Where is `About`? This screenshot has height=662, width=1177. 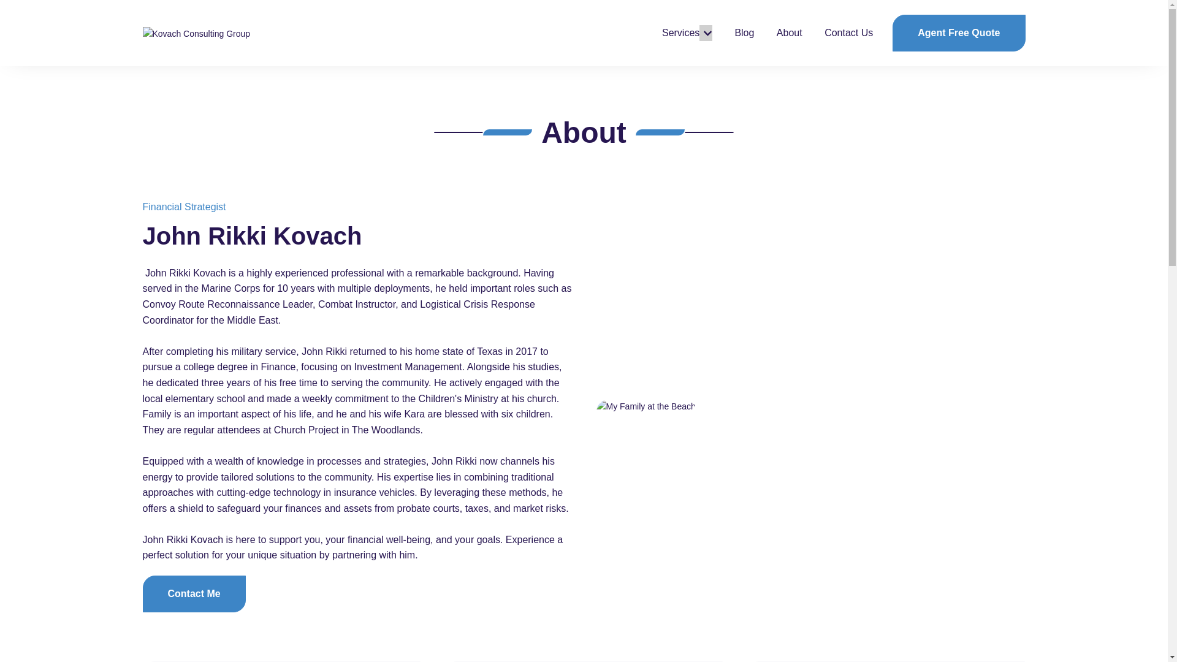 About is located at coordinates (790, 33).